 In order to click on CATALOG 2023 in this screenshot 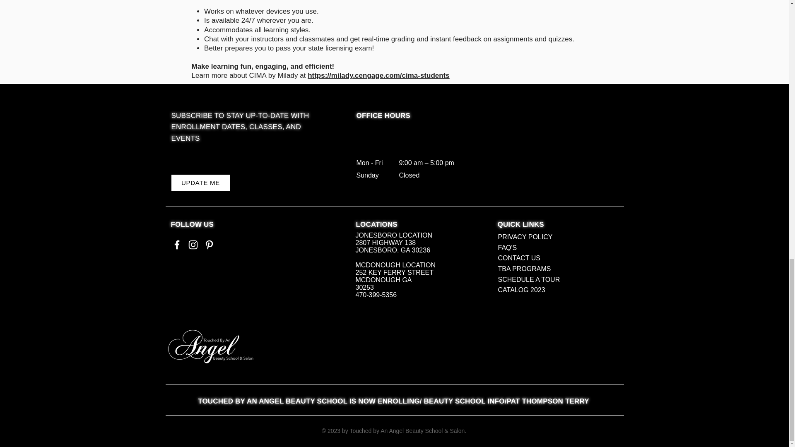, I will do `click(521, 290)`.